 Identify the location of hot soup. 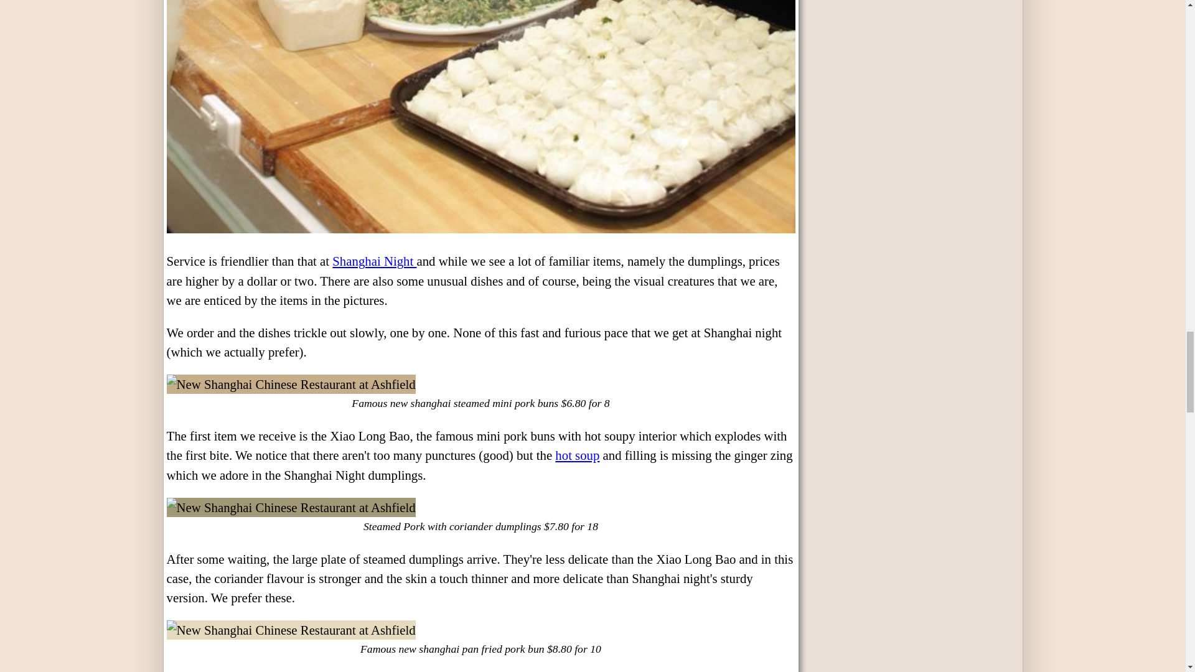
(578, 455).